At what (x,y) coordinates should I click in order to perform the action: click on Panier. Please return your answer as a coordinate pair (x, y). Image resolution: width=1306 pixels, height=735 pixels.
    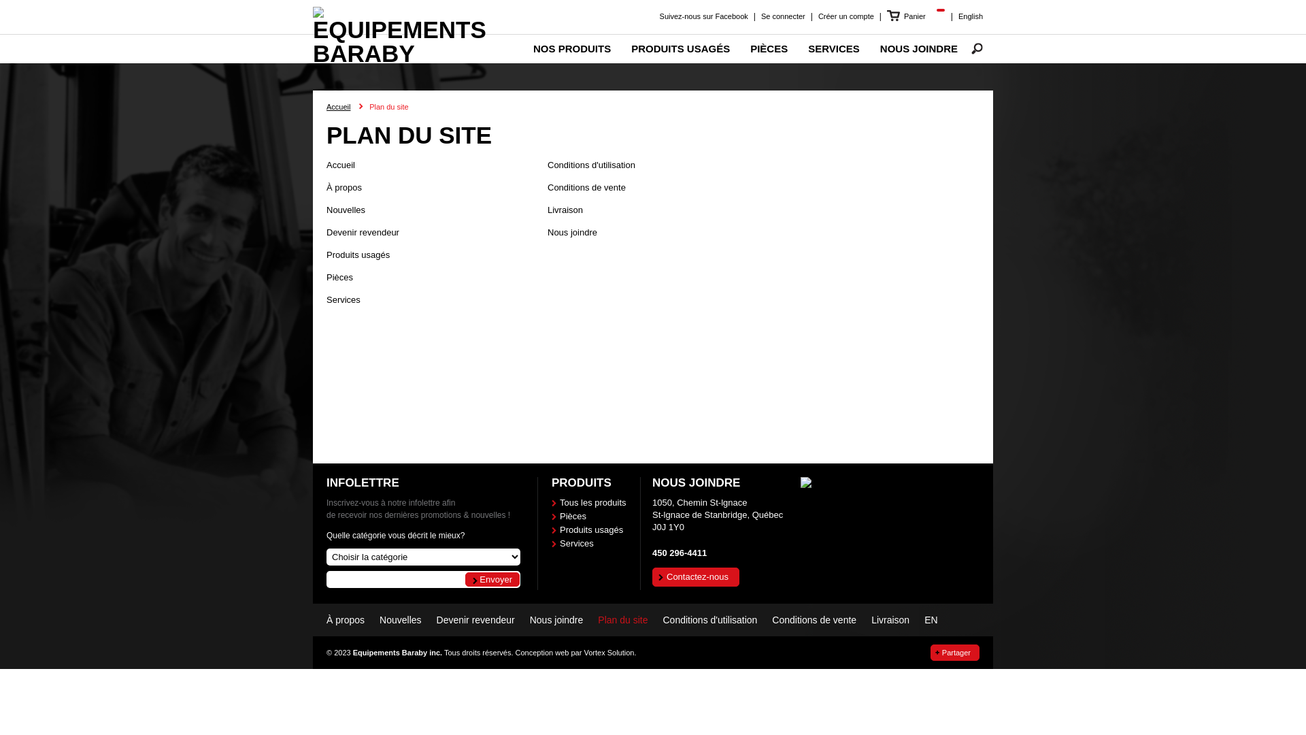
    Looking at the image, I should click on (916, 16).